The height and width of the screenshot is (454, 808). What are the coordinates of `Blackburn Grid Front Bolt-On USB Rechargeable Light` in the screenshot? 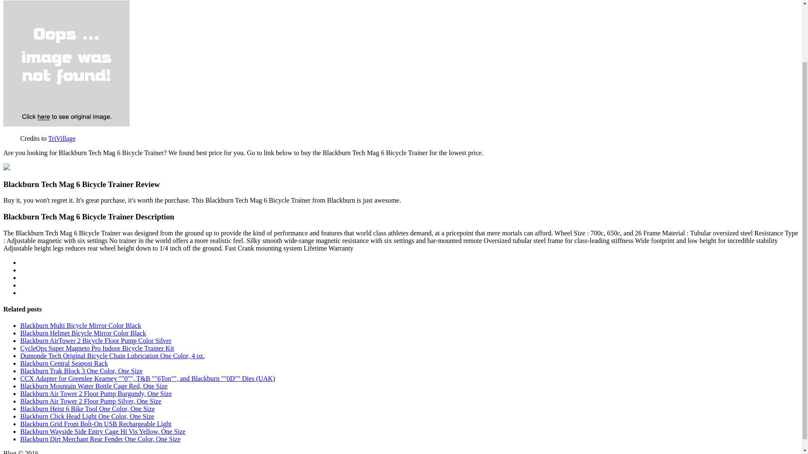 It's located at (96, 424).